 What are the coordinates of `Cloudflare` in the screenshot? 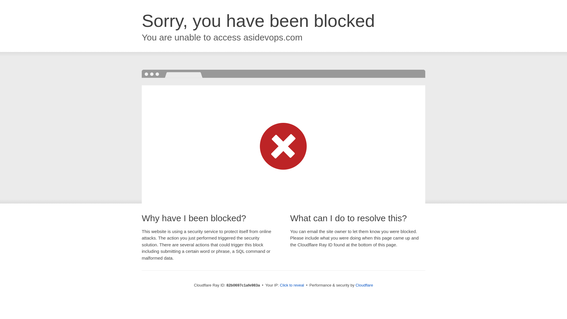 It's located at (364, 285).